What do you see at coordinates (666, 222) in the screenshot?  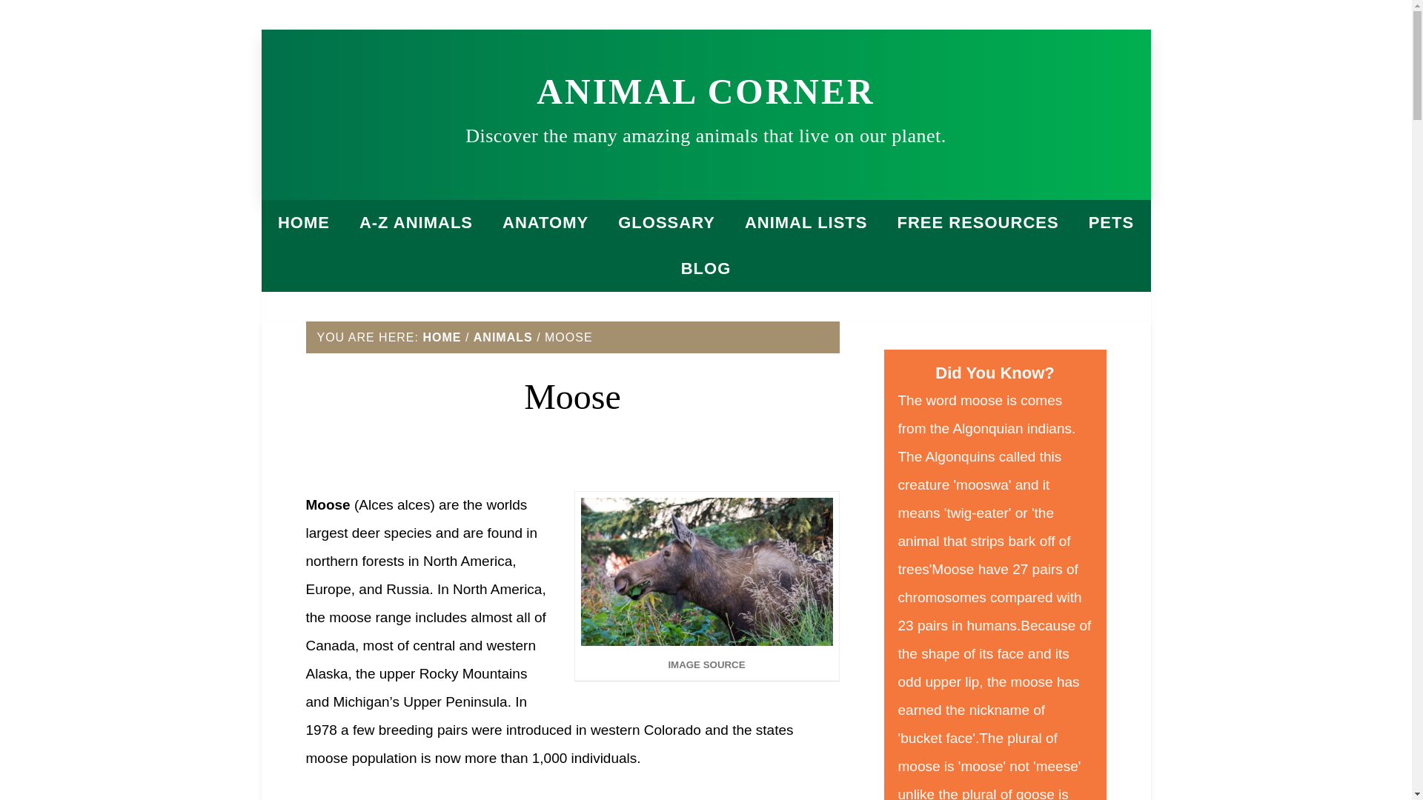 I see `GLOSSARY` at bounding box center [666, 222].